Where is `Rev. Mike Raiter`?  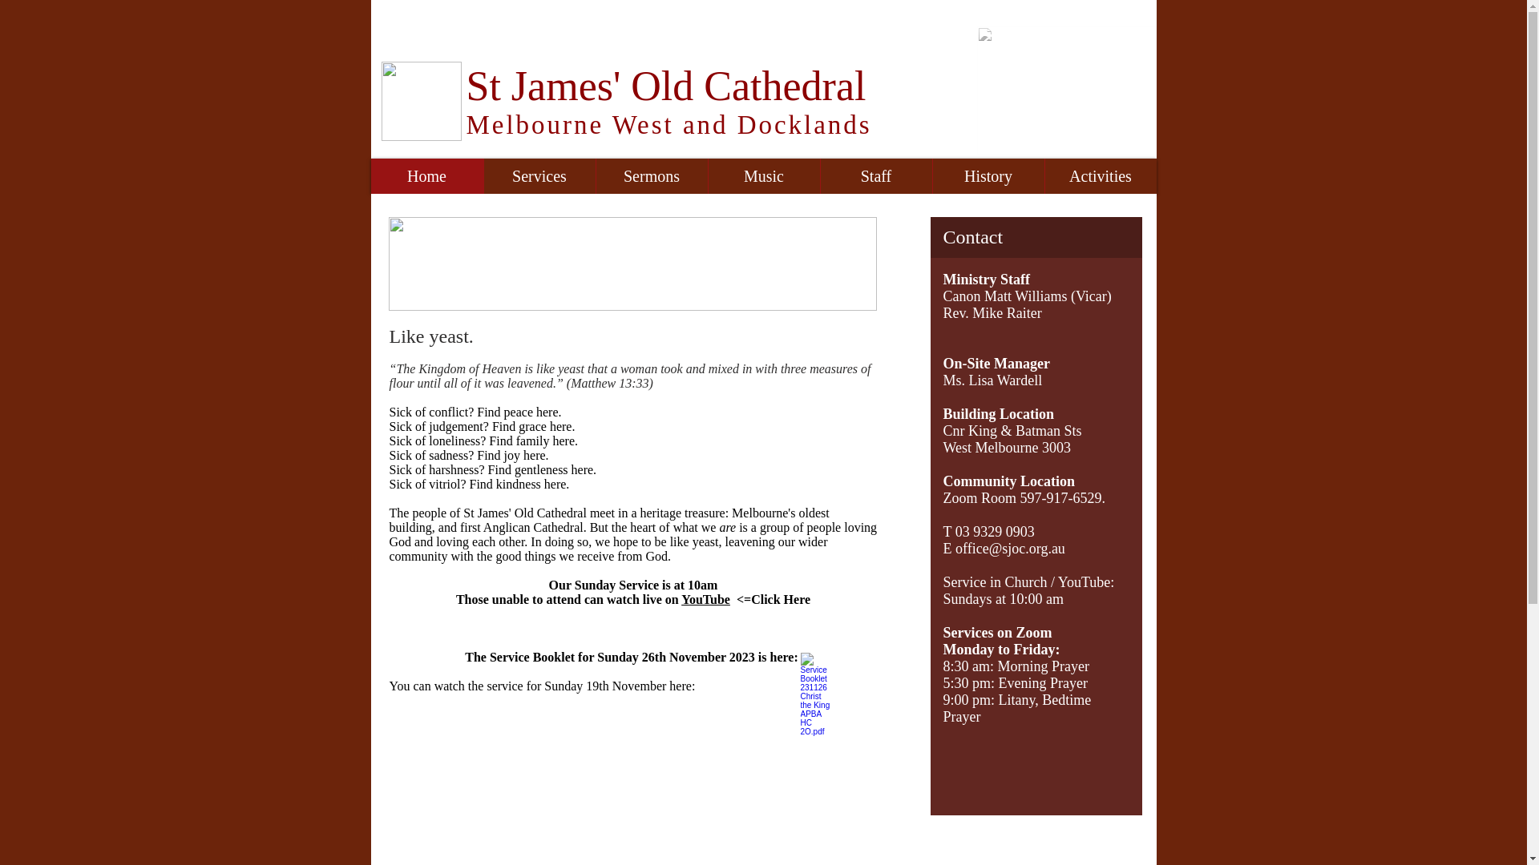
Rev. Mike Raiter is located at coordinates (992, 313).